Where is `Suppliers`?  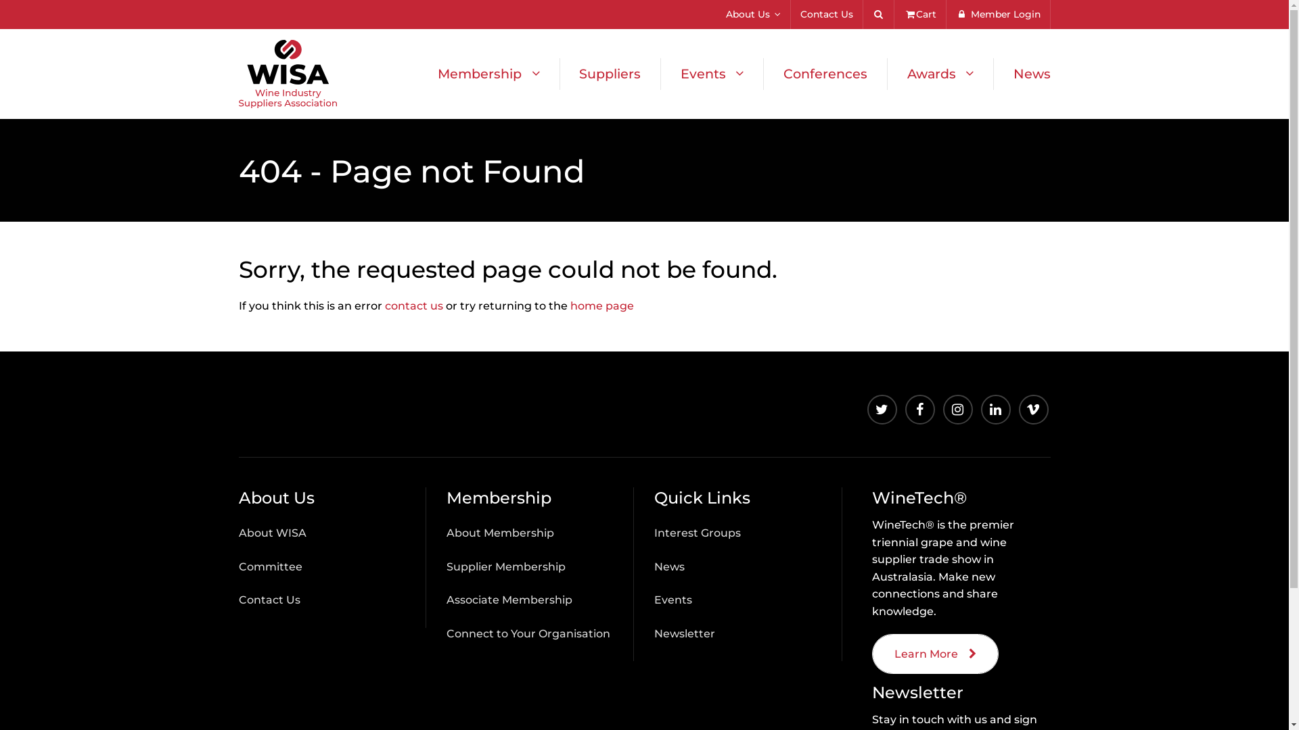 Suppliers is located at coordinates (610, 74).